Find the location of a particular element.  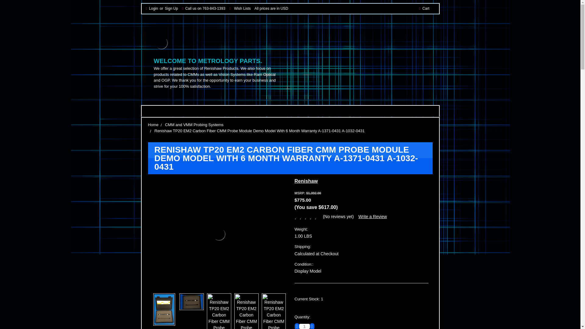

Sign Up is located at coordinates (172, 9).